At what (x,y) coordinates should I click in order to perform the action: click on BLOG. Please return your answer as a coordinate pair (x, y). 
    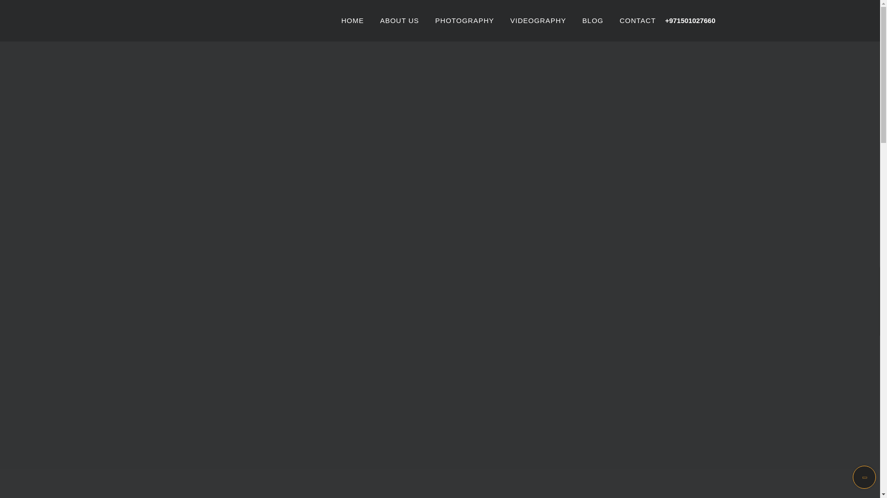
    Looking at the image, I should click on (593, 20).